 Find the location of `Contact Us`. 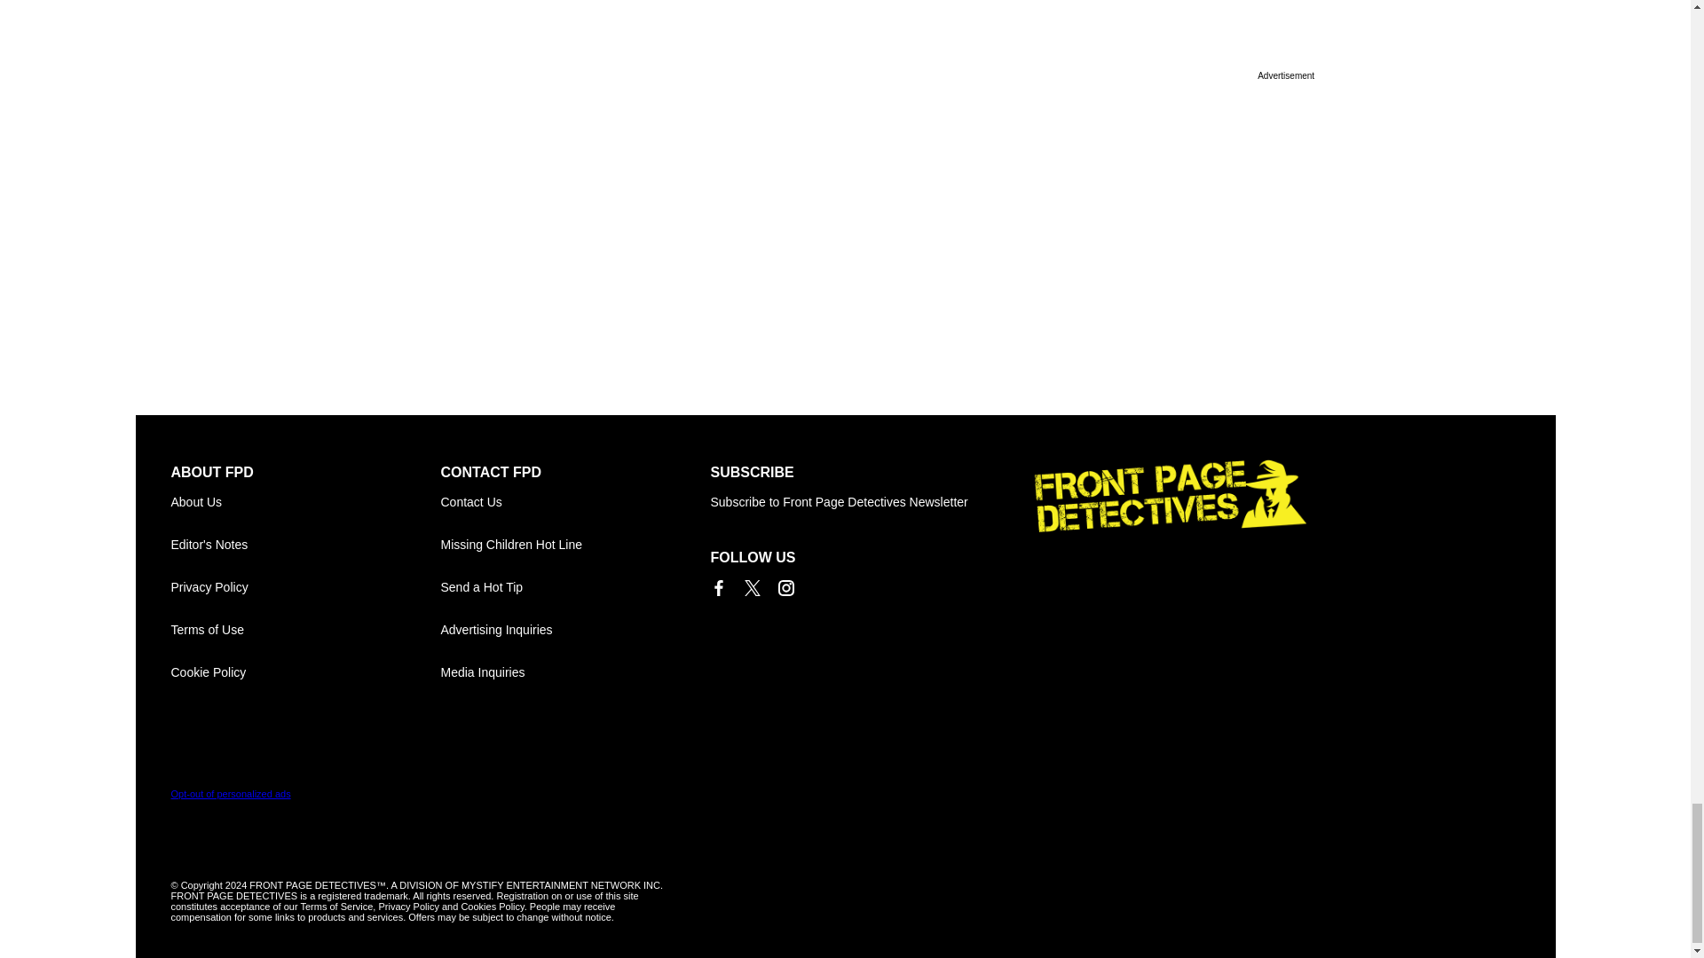

Contact Us is located at coordinates (575, 502).